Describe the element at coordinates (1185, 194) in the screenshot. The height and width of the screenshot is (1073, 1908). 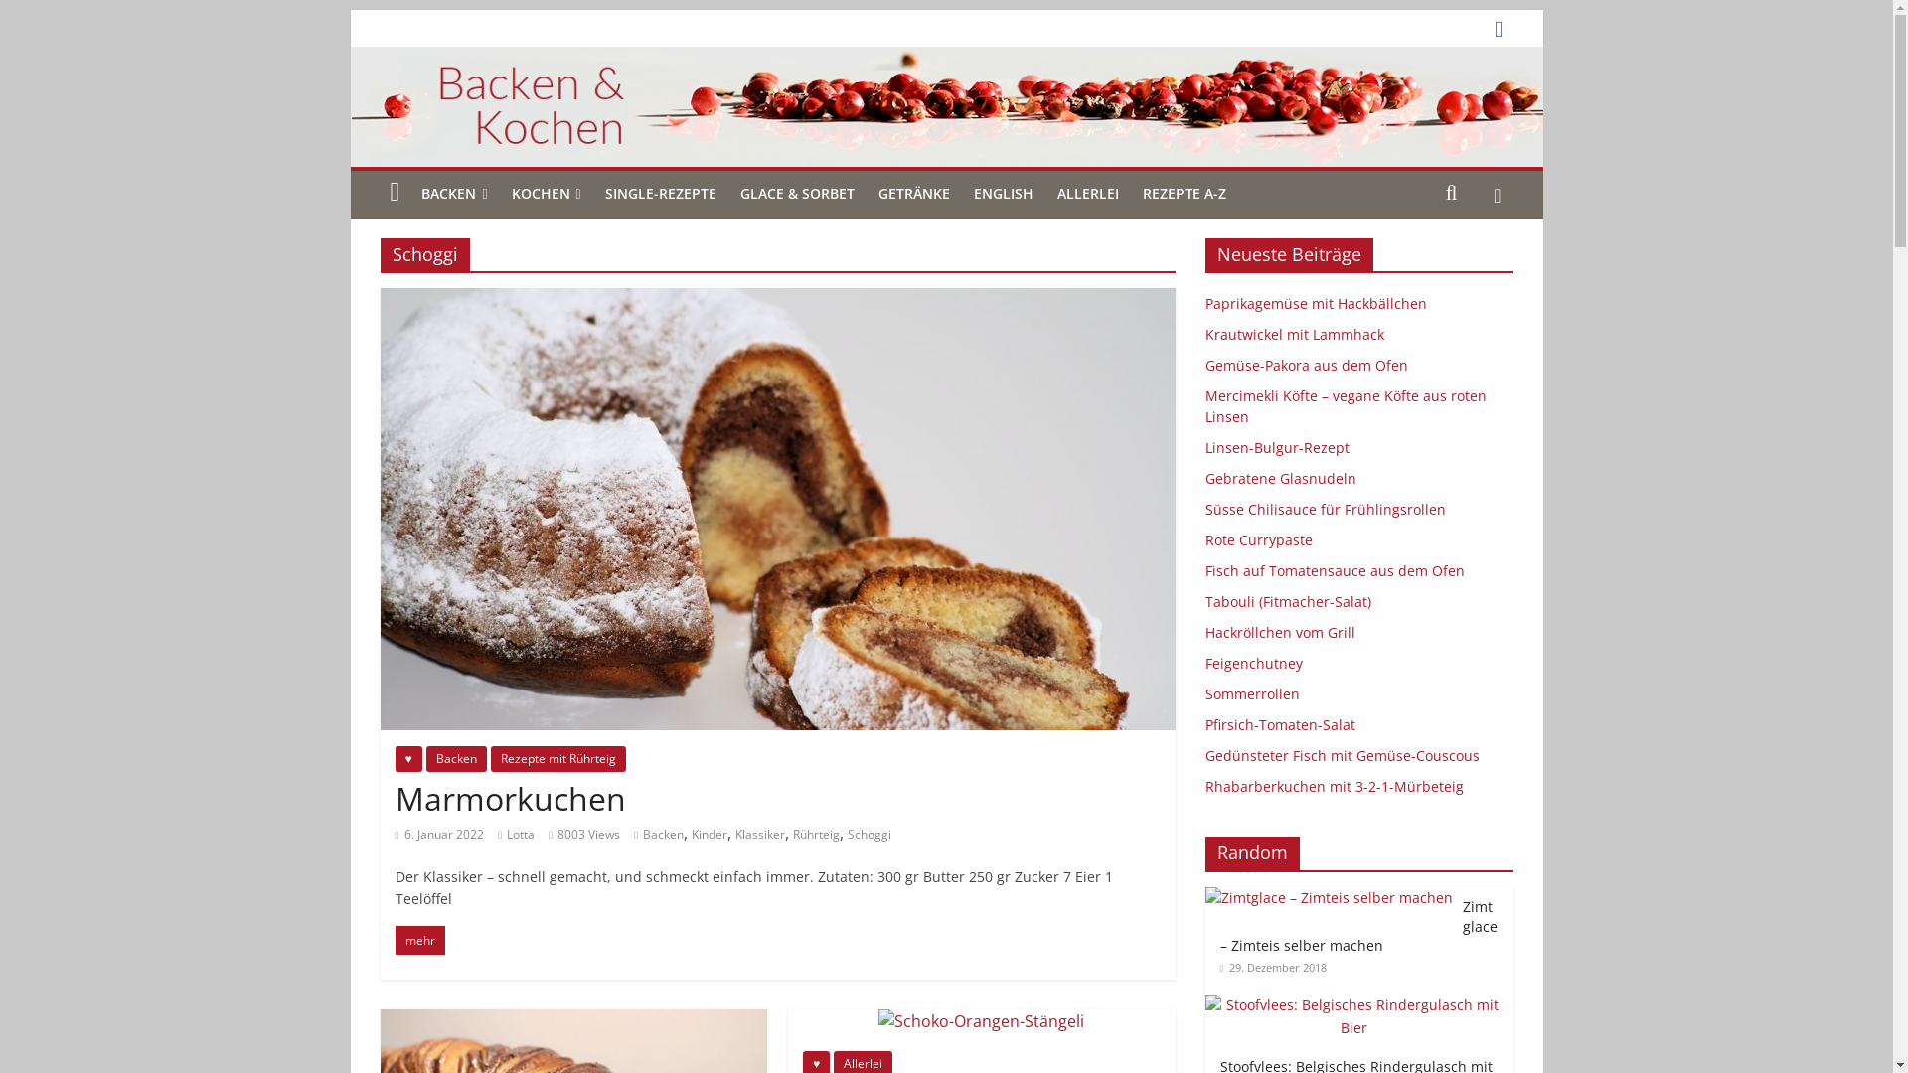
I see `REZEPTE A-Z` at that location.